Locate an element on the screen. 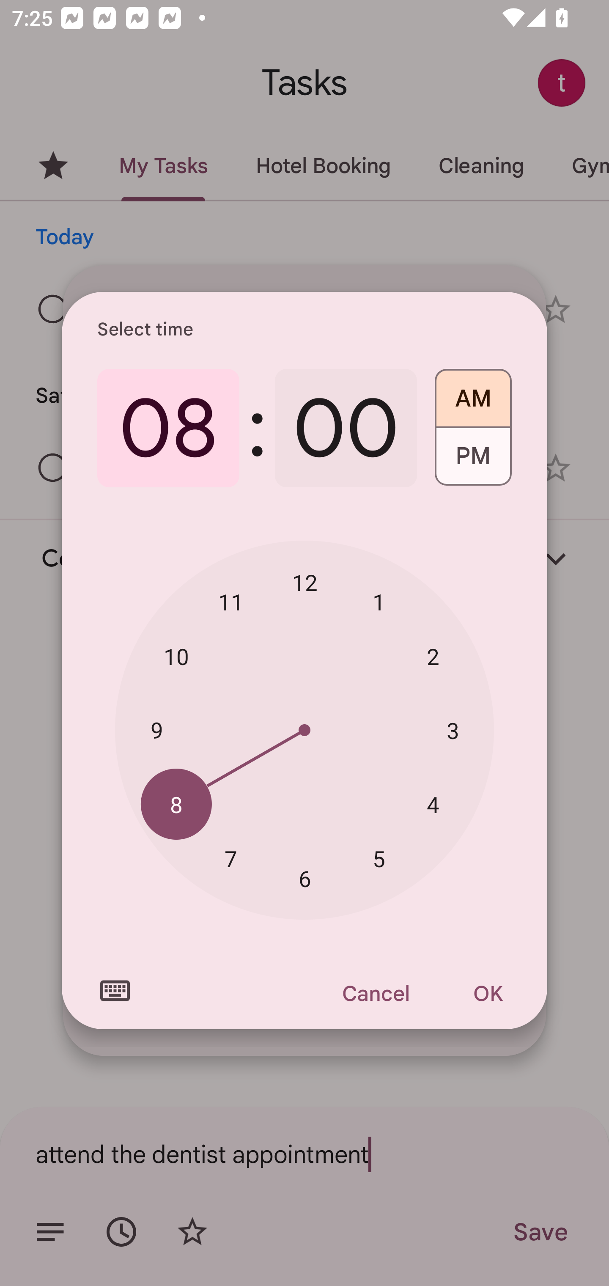  AM is located at coordinates (473, 393).